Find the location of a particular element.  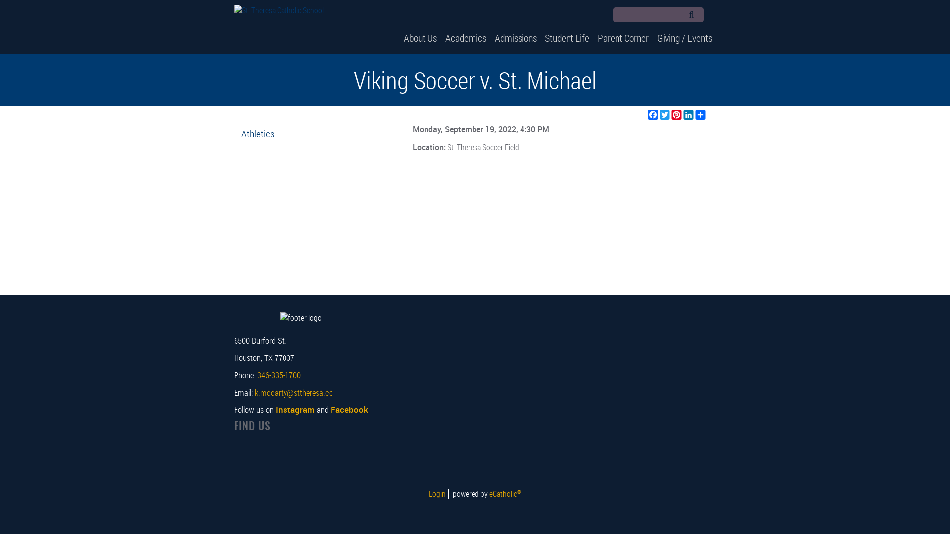

Facebook is located at coordinates (712, 16).